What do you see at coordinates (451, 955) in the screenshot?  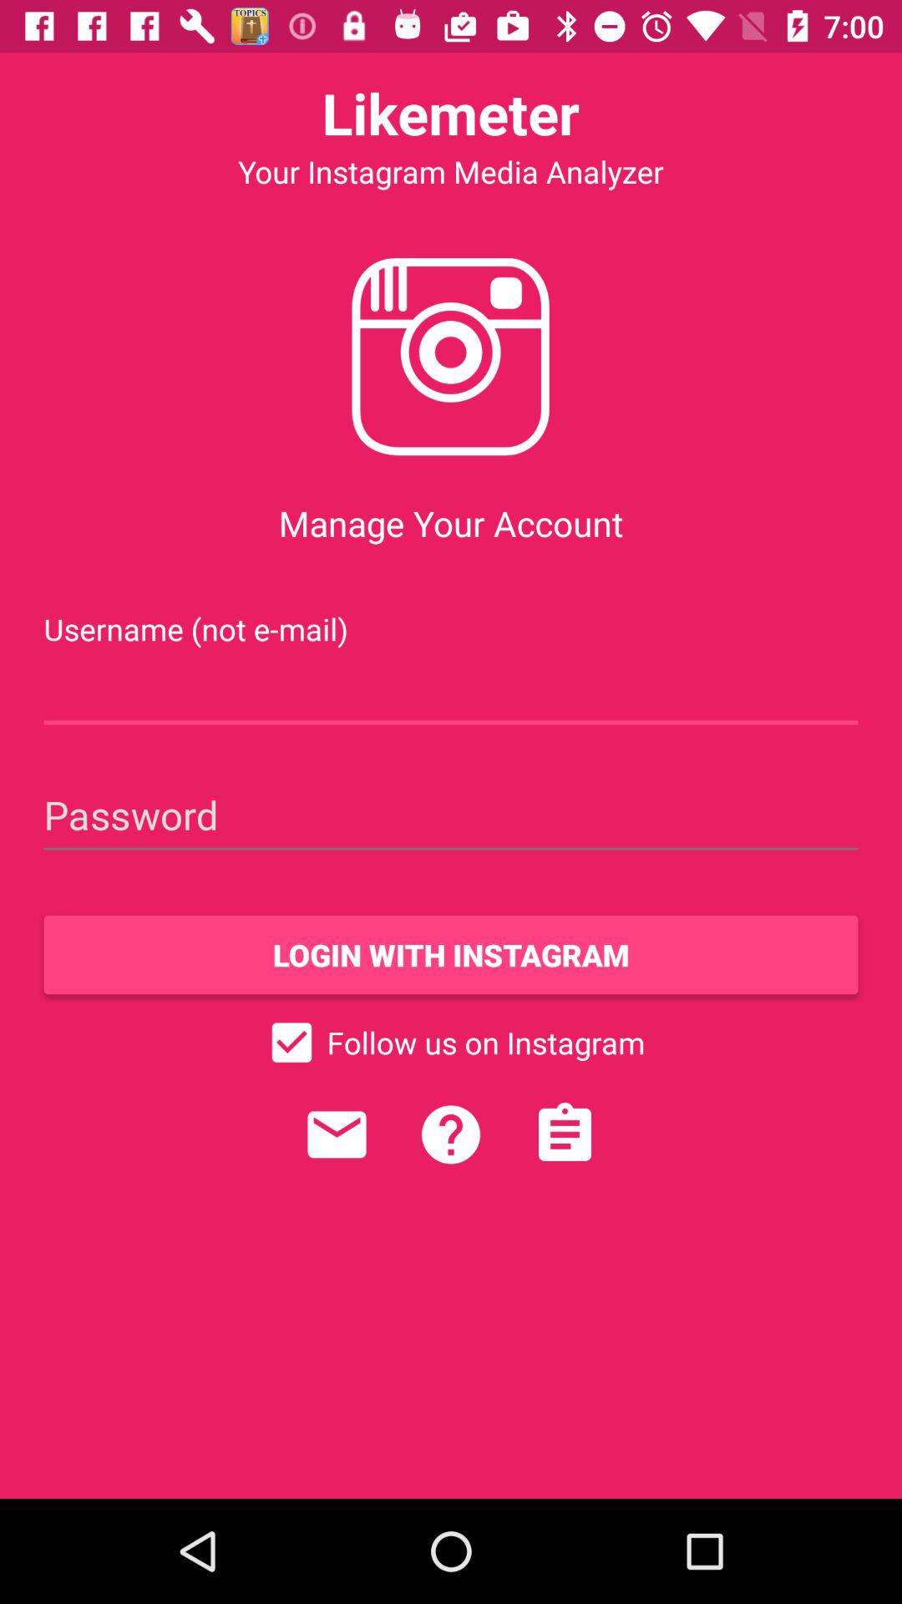 I see `choose the login with instagram icon` at bounding box center [451, 955].